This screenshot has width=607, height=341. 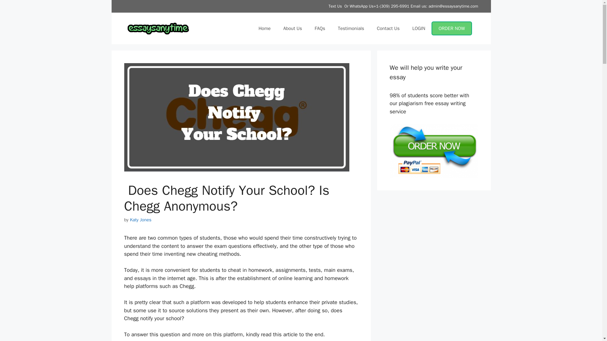 I want to click on View all posts by Katy Jones, so click(x=140, y=219).